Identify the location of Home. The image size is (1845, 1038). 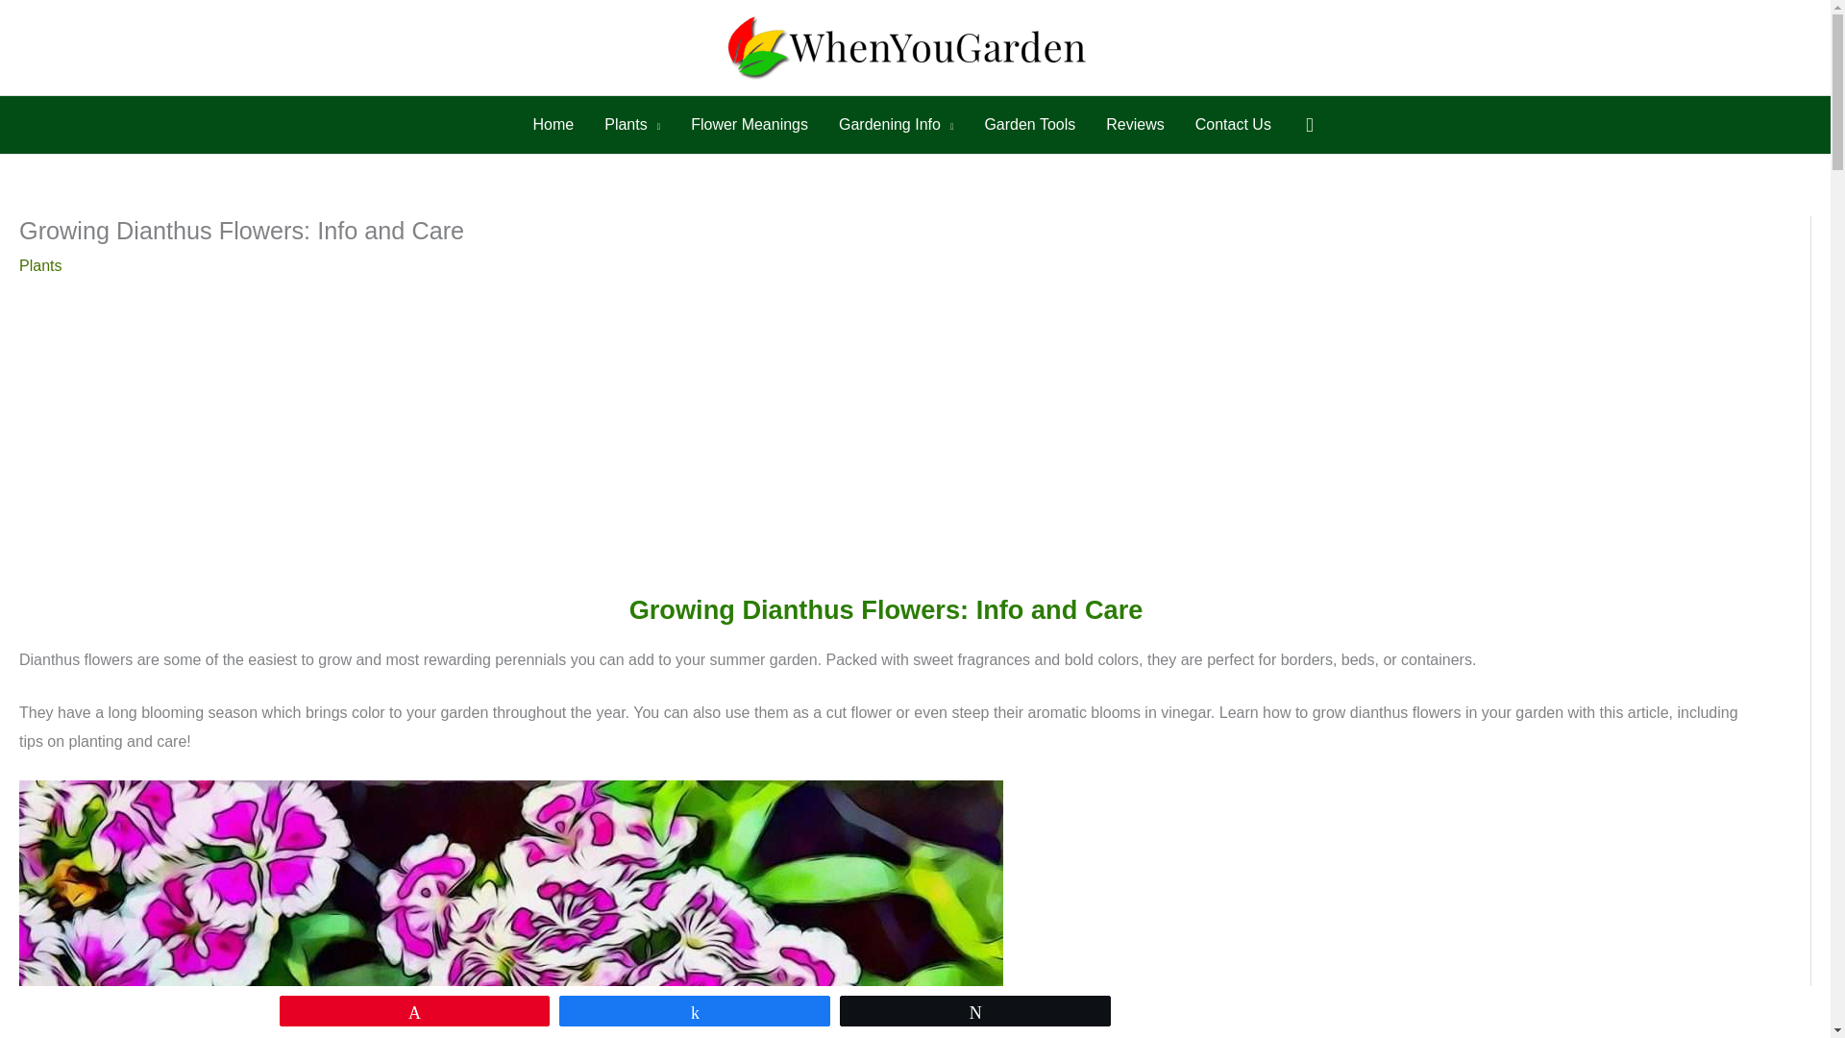
(553, 125).